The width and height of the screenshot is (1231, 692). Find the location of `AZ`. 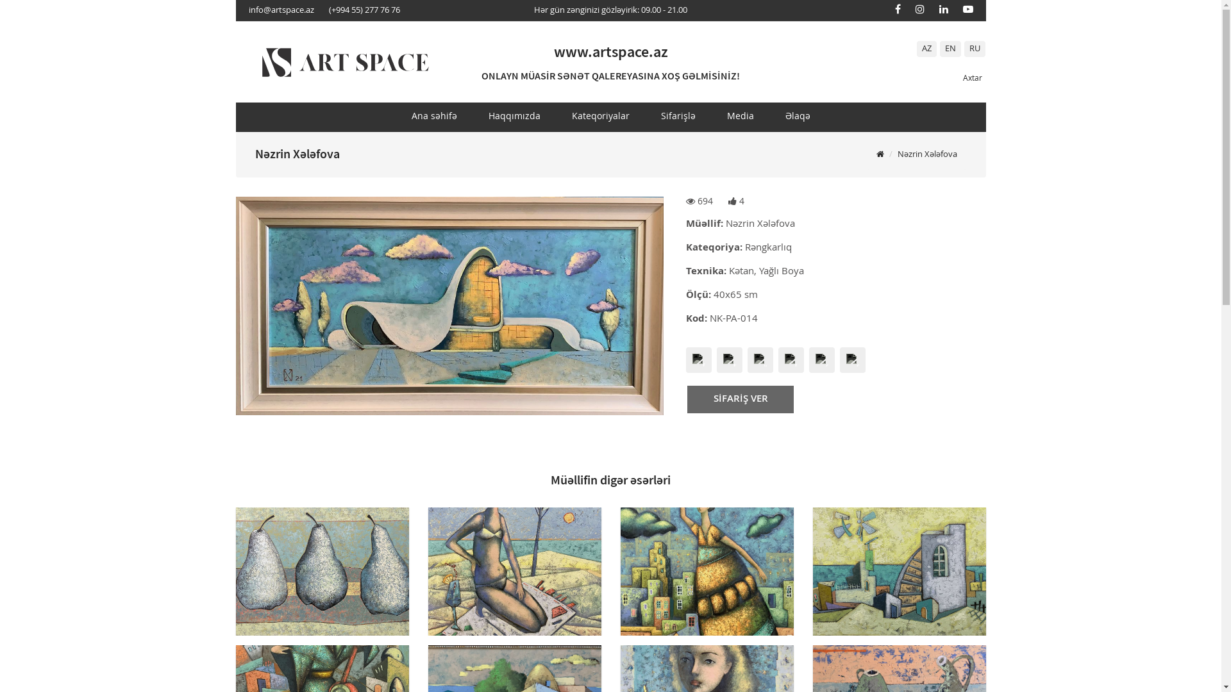

AZ is located at coordinates (927, 49).